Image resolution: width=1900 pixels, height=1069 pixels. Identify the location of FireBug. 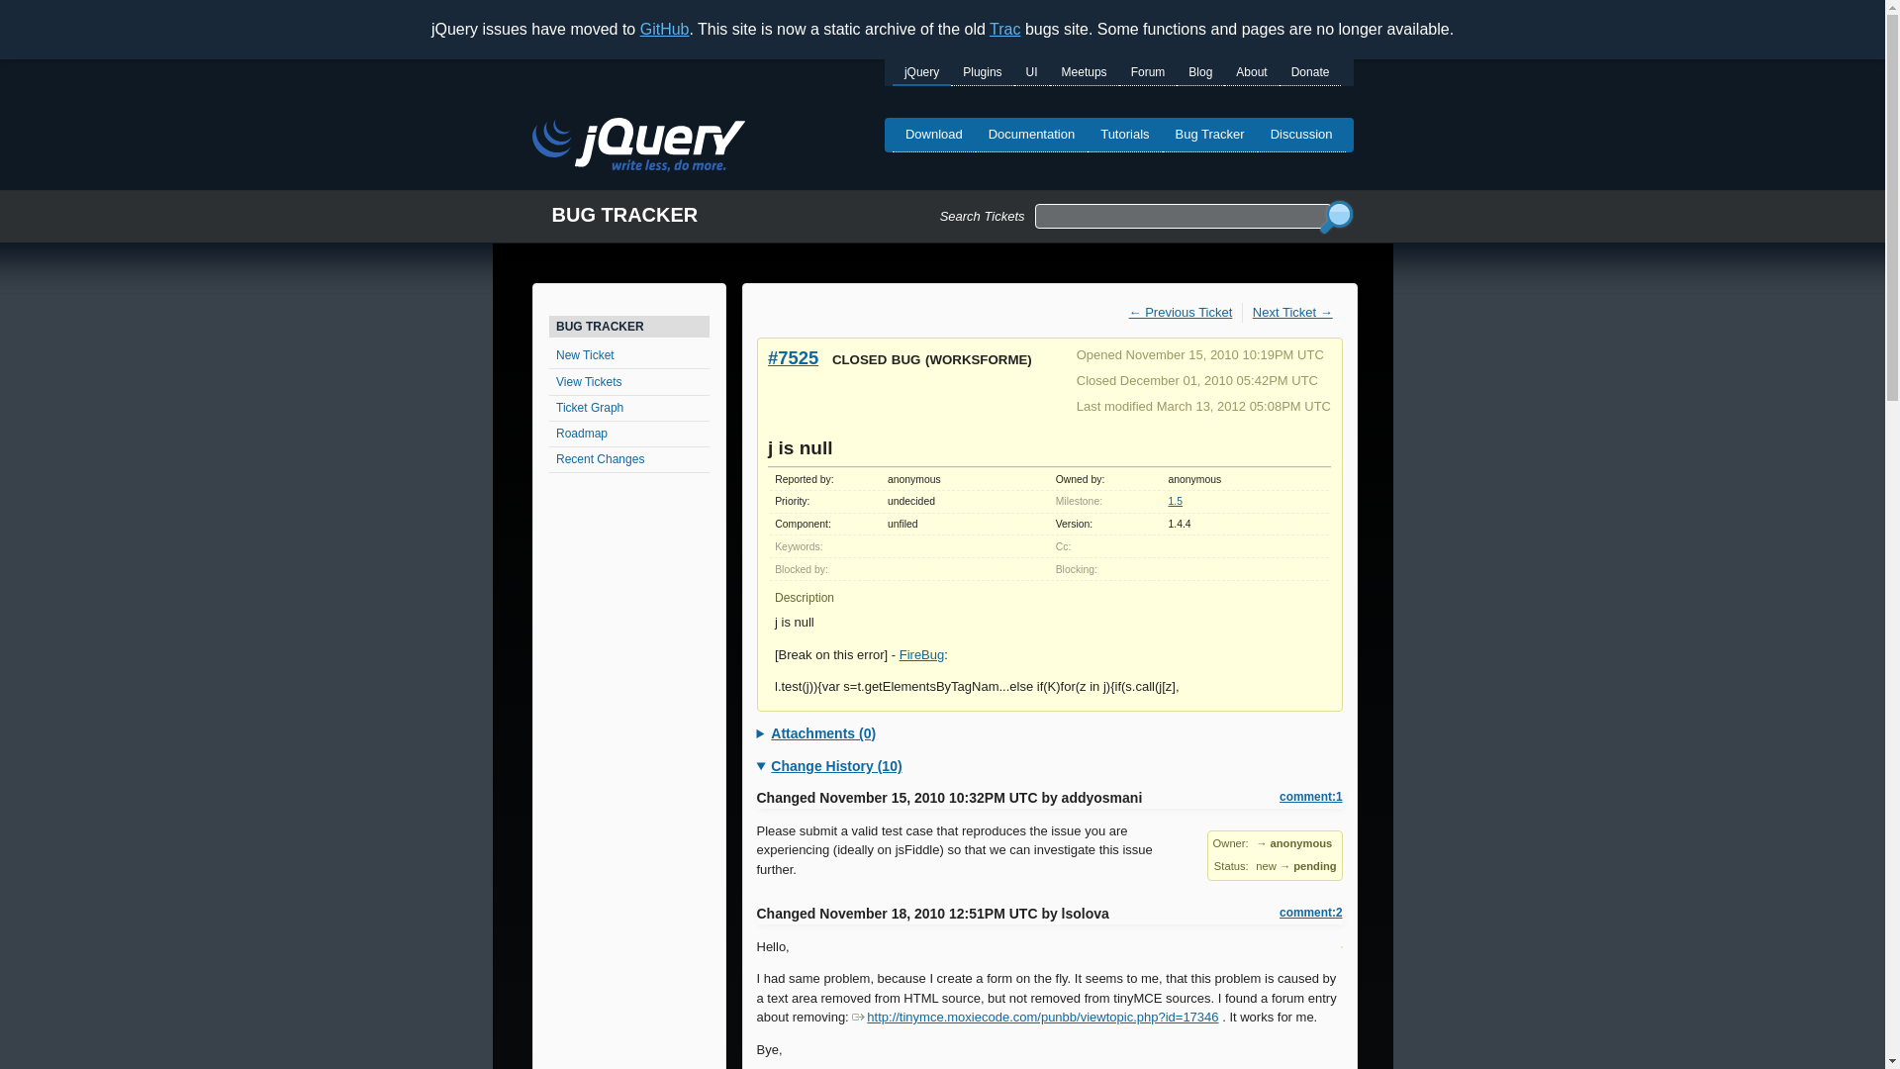
(921, 654).